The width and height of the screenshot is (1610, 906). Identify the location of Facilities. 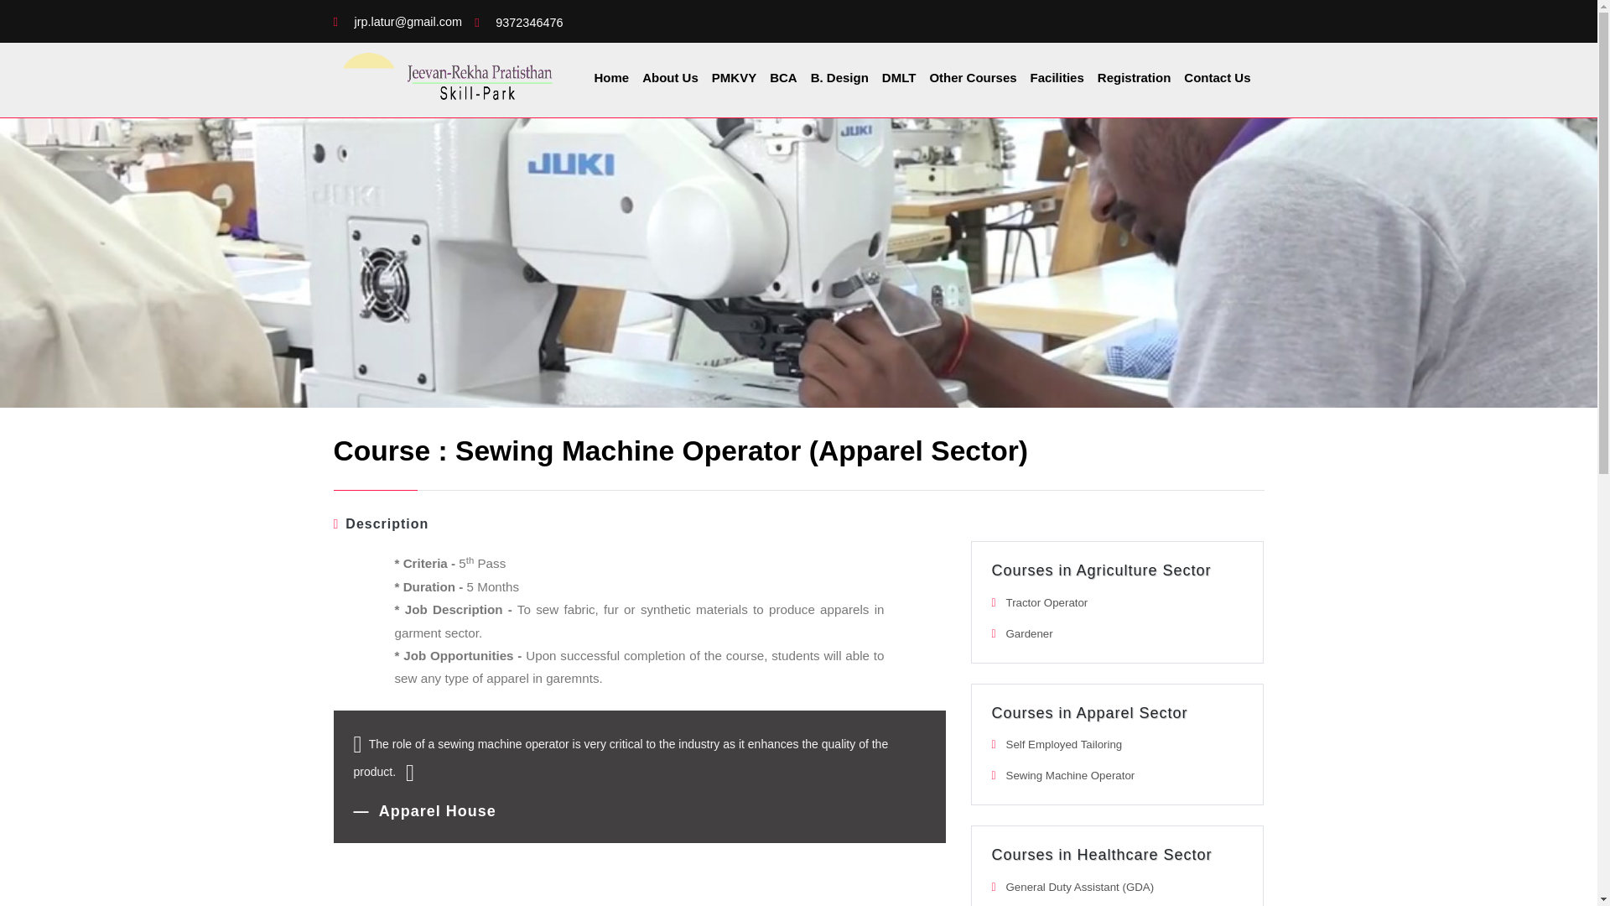
(1057, 77).